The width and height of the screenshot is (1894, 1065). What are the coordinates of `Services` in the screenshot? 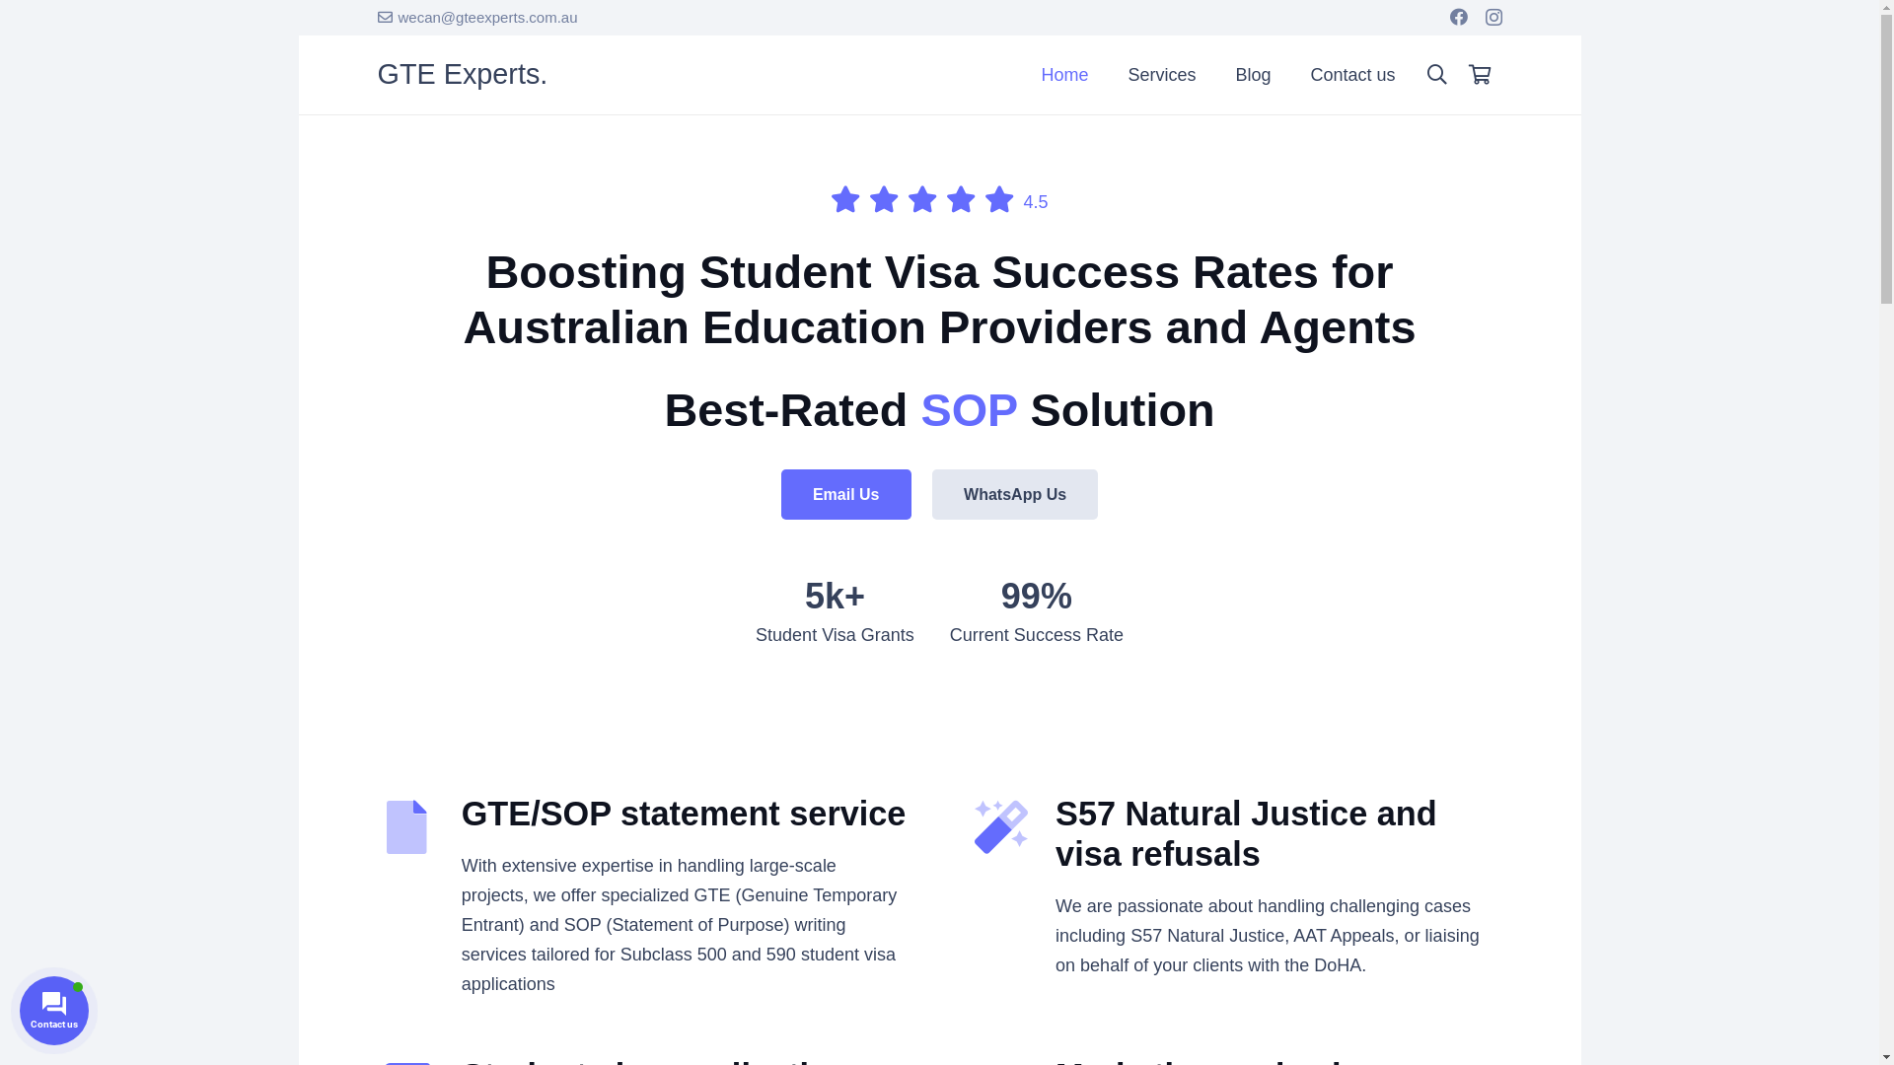 It's located at (1162, 75).